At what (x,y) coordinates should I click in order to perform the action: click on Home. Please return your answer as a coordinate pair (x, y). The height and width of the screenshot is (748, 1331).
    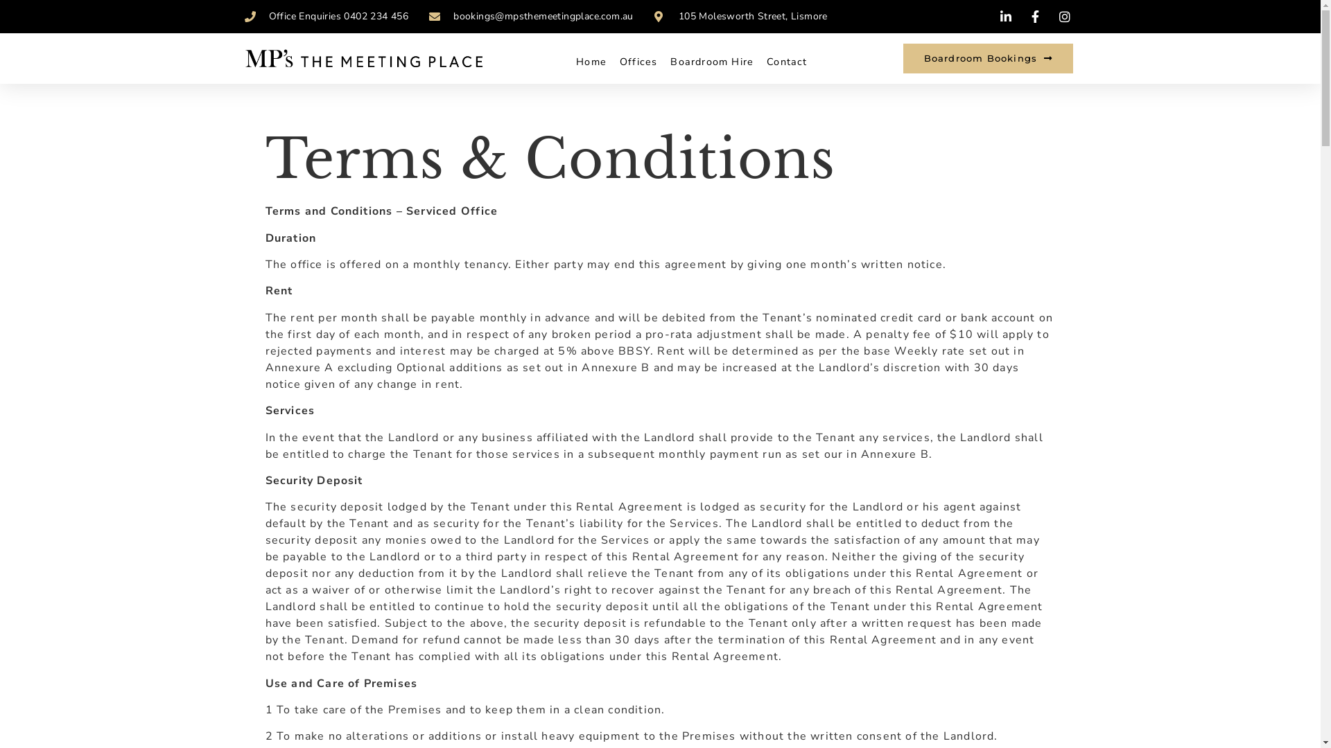
    Looking at the image, I should click on (591, 62).